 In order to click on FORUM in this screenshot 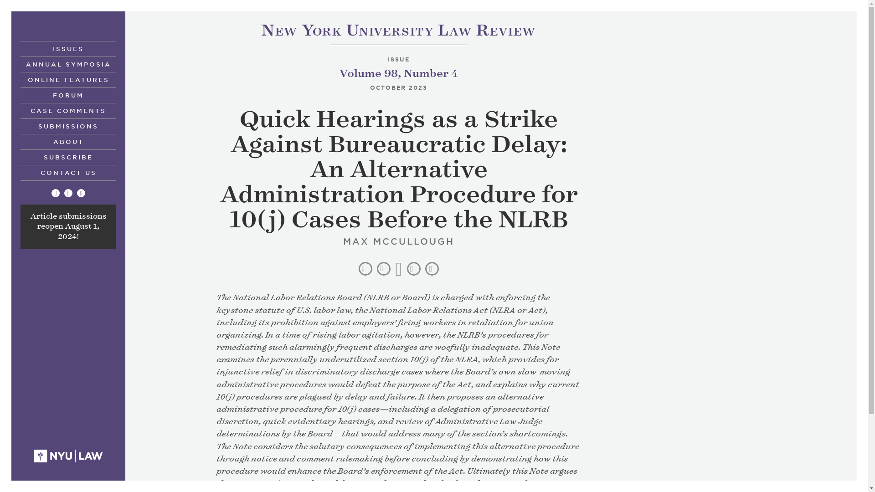, I will do `click(68, 95)`.